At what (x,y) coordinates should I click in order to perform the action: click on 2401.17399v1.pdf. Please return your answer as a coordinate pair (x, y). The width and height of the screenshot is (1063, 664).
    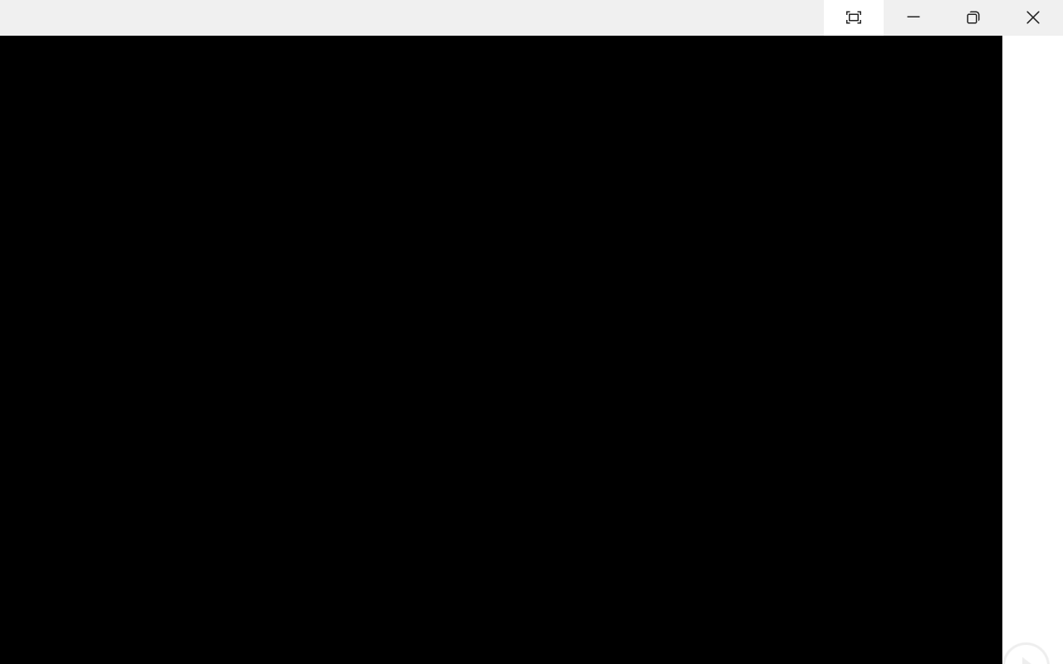
    Looking at the image, I should click on (895, 43).